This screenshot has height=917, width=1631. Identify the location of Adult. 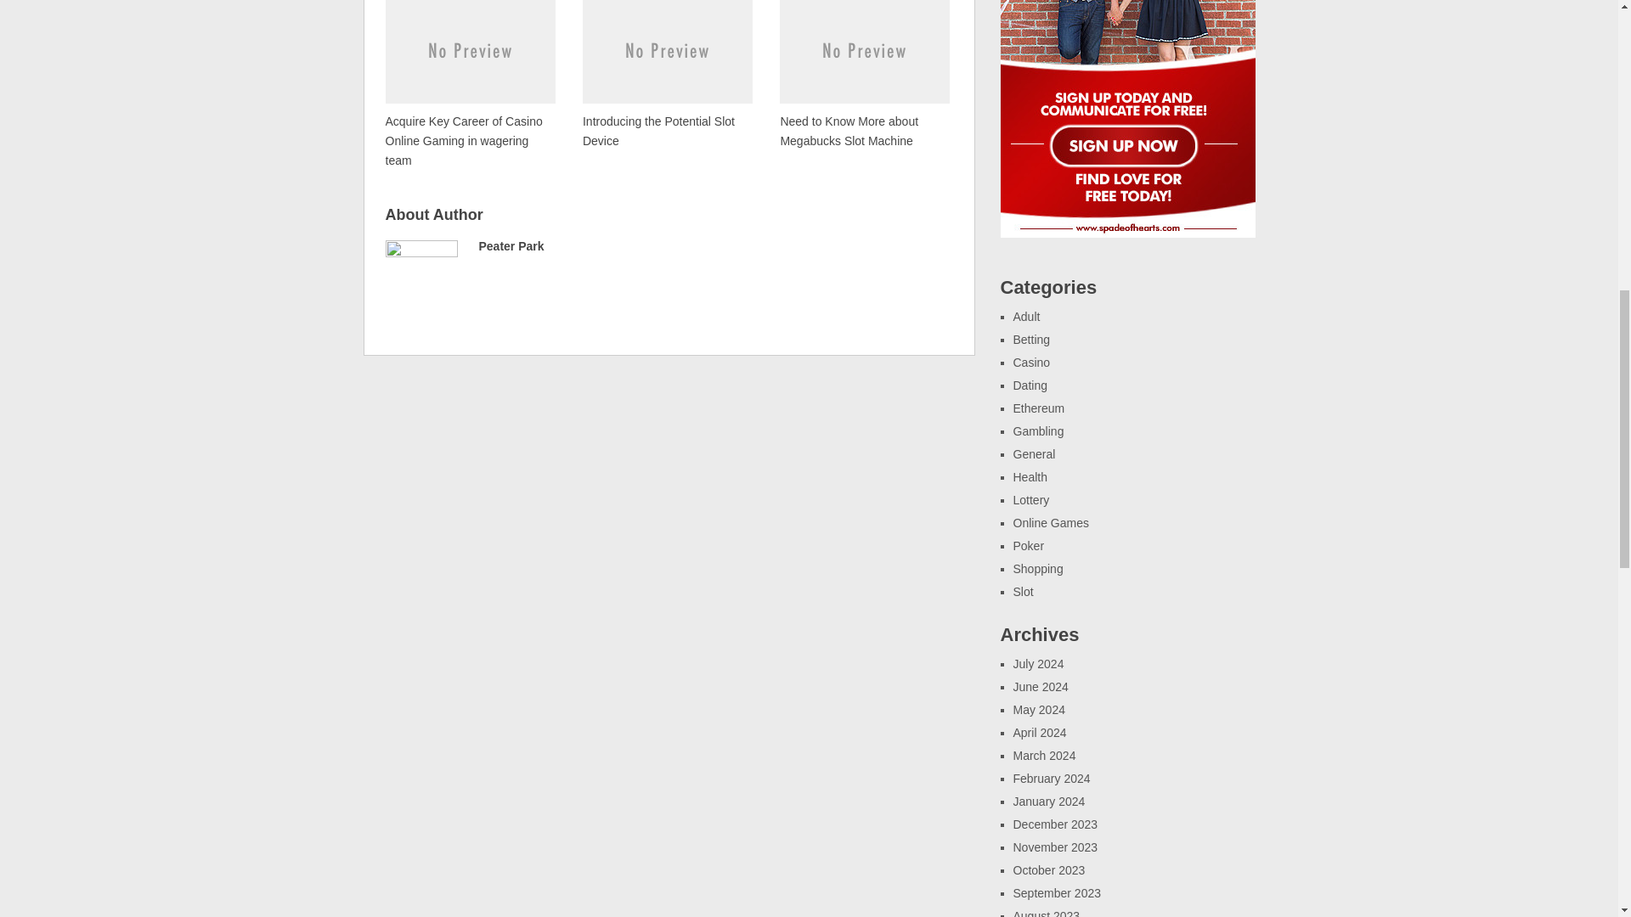
(1026, 317).